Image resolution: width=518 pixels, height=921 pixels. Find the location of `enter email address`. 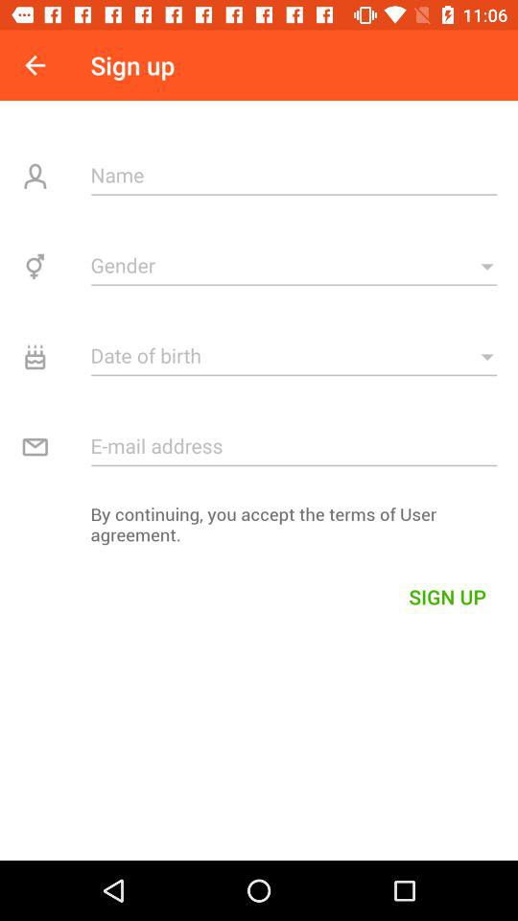

enter email address is located at coordinates (294, 445).